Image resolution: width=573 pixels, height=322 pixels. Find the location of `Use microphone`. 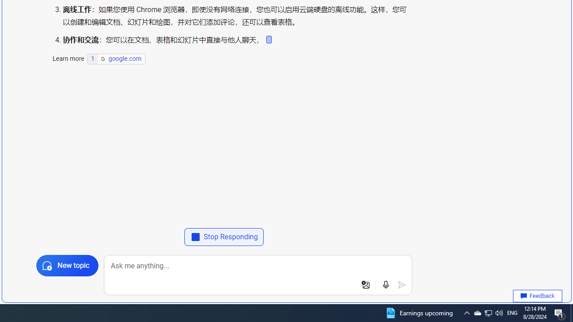

Use microphone is located at coordinates (386, 285).